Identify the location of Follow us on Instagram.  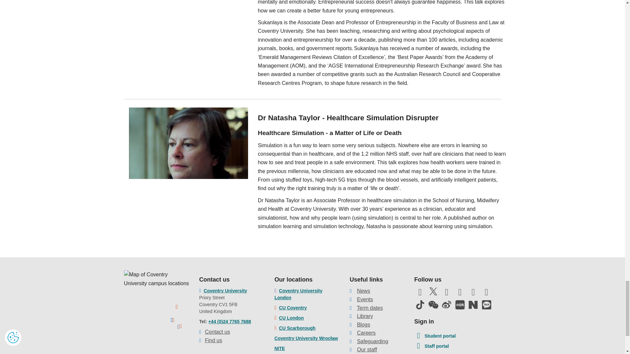
(460, 294).